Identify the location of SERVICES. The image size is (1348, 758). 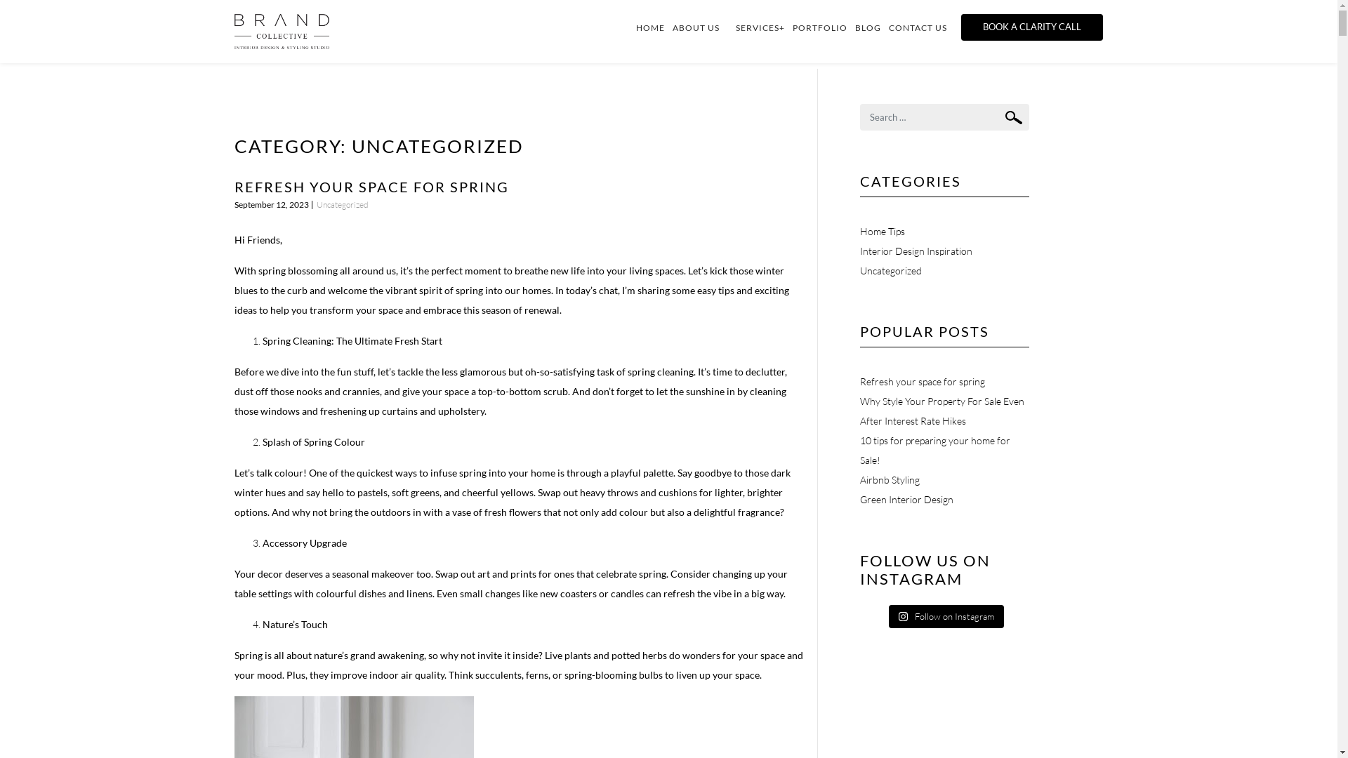
(760, 28).